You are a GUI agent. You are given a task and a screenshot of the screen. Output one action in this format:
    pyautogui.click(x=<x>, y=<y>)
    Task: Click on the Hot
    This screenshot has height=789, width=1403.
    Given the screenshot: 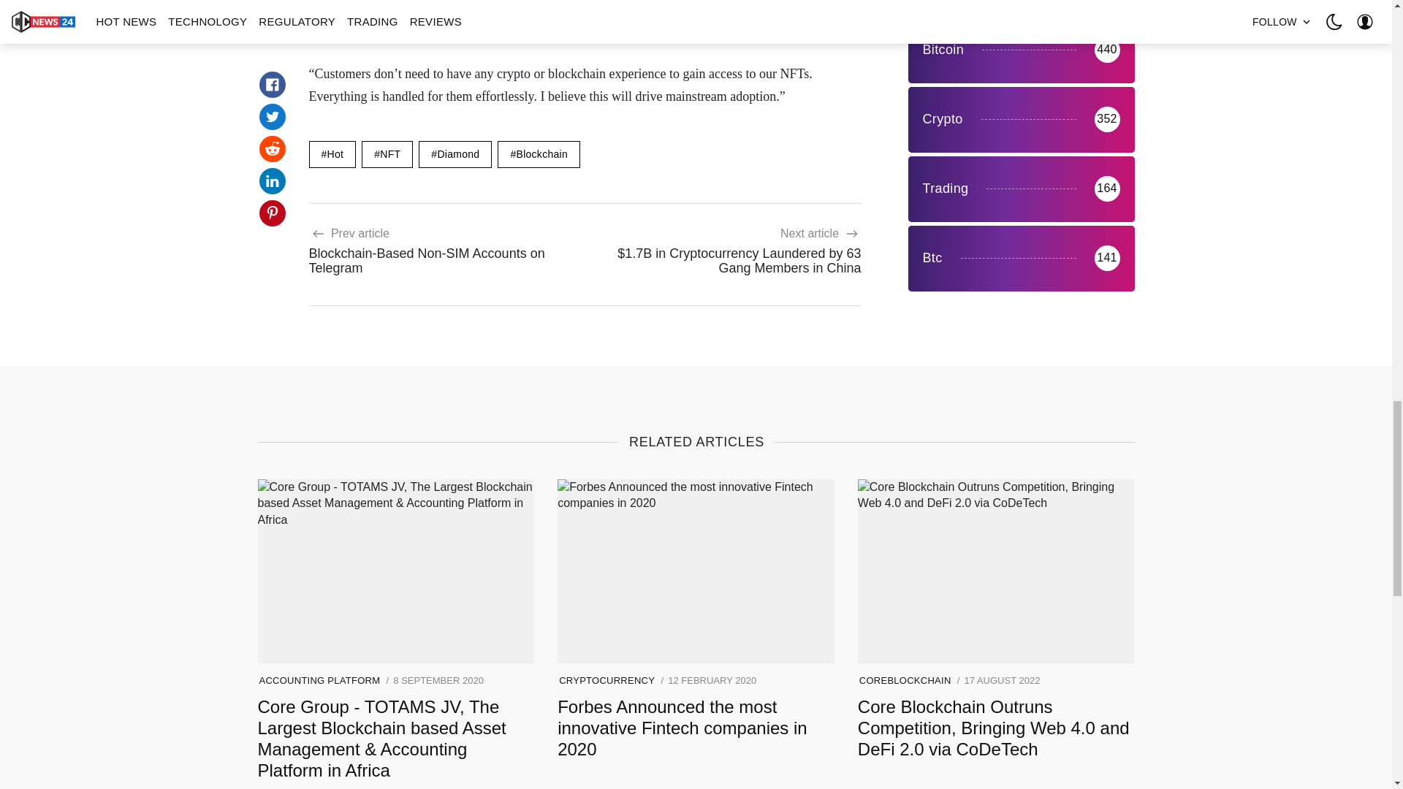 What is the action you would take?
    pyautogui.click(x=332, y=155)
    